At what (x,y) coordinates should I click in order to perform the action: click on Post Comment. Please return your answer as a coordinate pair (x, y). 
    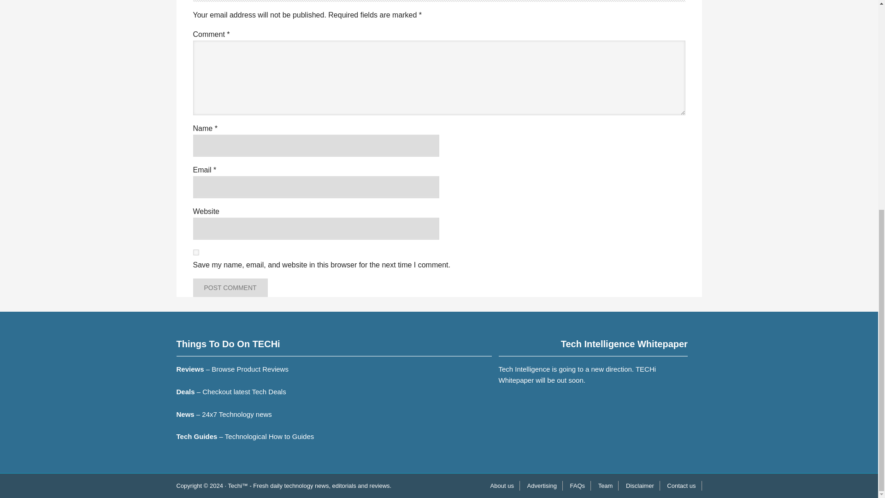
    Looking at the image, I should click on (230, 287).